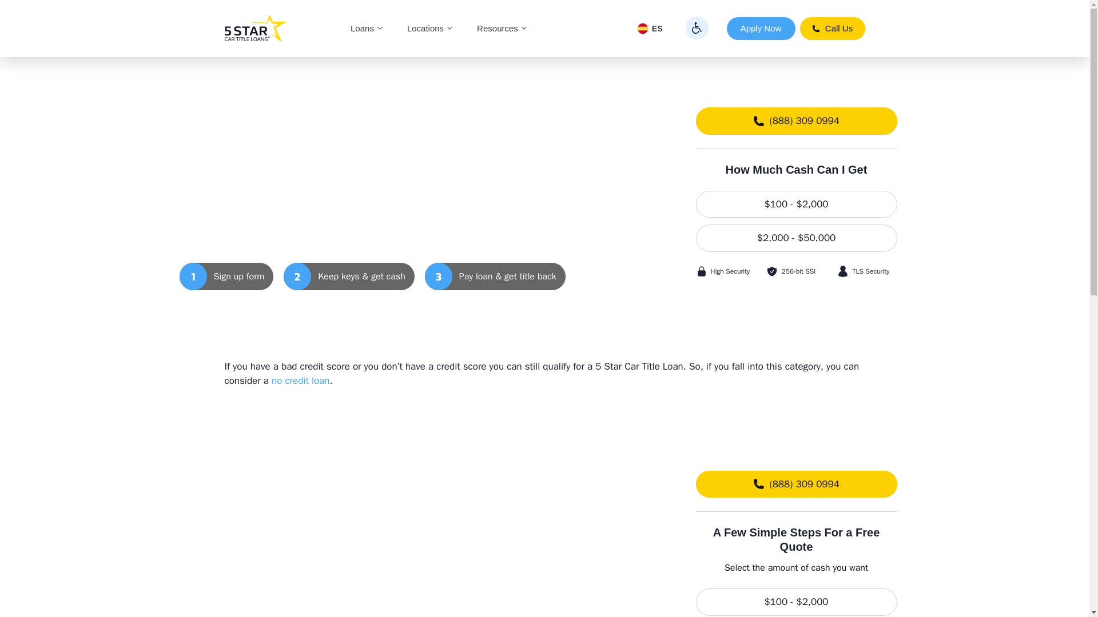 The image size is (1098, 617). Describe the element at coordinates (503, 29) in the screenshot. I see `Resources` at that location.